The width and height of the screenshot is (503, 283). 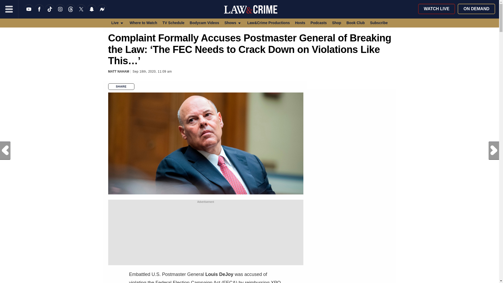 What do you see at coordinates (71, 12) in the screenshot?
I see `Threads` at bounding box center [71, 12].